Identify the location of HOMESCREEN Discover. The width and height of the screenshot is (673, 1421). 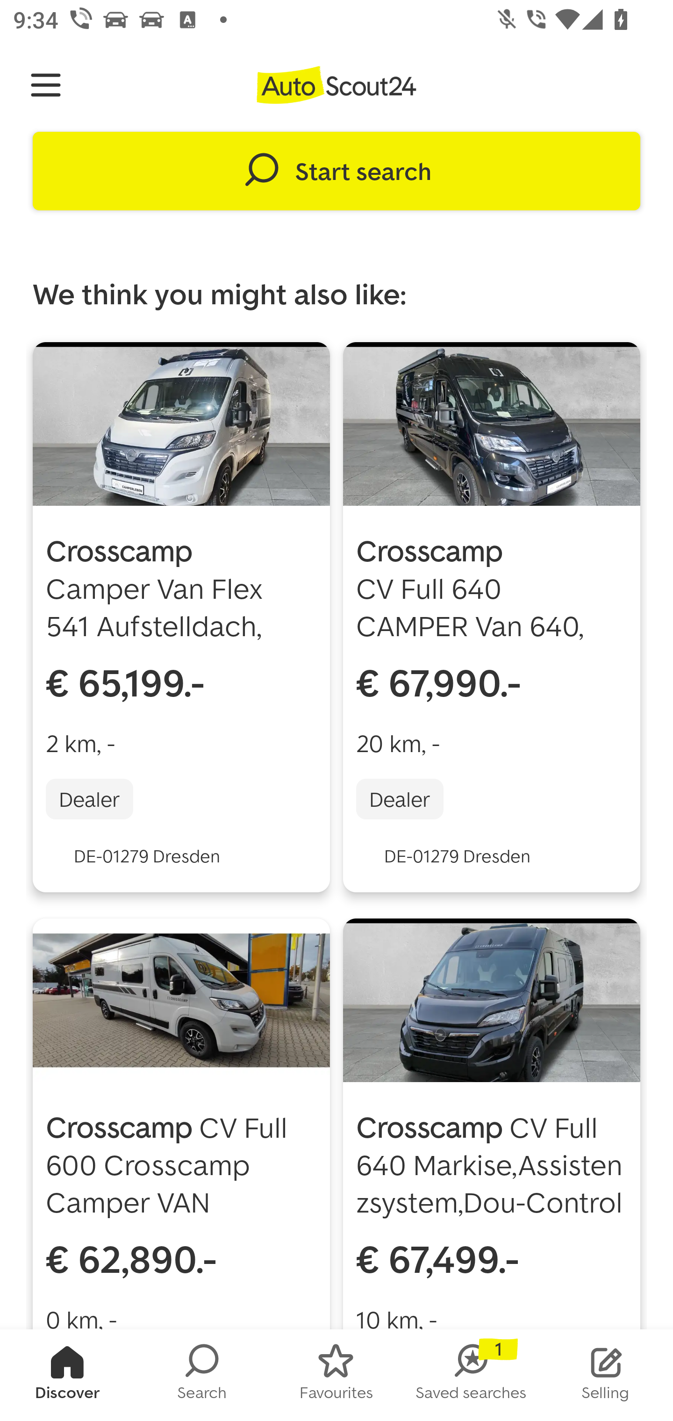
(67, 1375).